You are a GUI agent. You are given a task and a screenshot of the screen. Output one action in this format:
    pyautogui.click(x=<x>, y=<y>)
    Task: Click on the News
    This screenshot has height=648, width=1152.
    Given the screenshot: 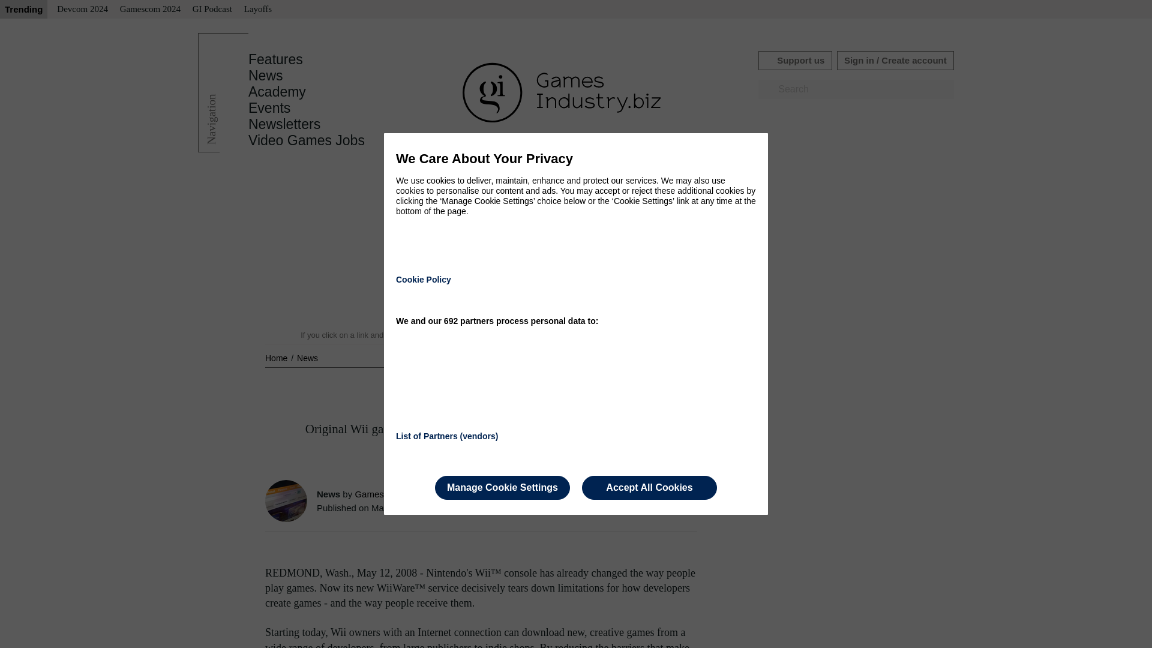 What is the action you would take?
    pyautogui.click(x=307, y=358)
    